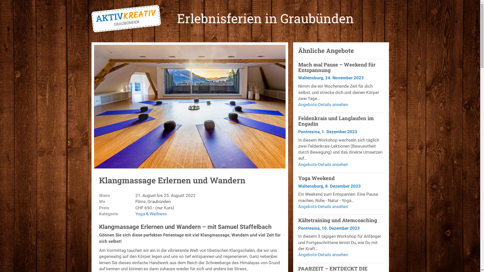 The height and width of the screenshot is (272, 484). What do you see at coordinates (329, 228) in the screenshot?
I see `Pontresina, 10. Dezember 2023` at bounding box center [329, 228].